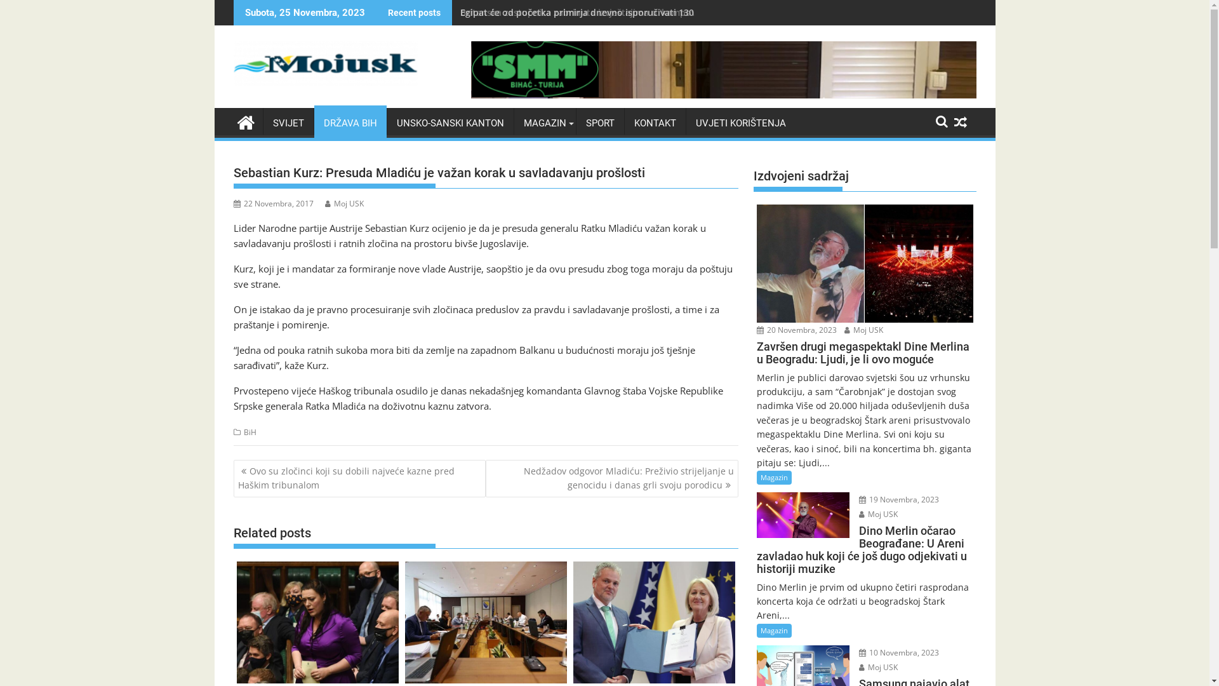  Describe the element at coordinates (775, 631) in the screenshot. I see `Magazin` at that location.